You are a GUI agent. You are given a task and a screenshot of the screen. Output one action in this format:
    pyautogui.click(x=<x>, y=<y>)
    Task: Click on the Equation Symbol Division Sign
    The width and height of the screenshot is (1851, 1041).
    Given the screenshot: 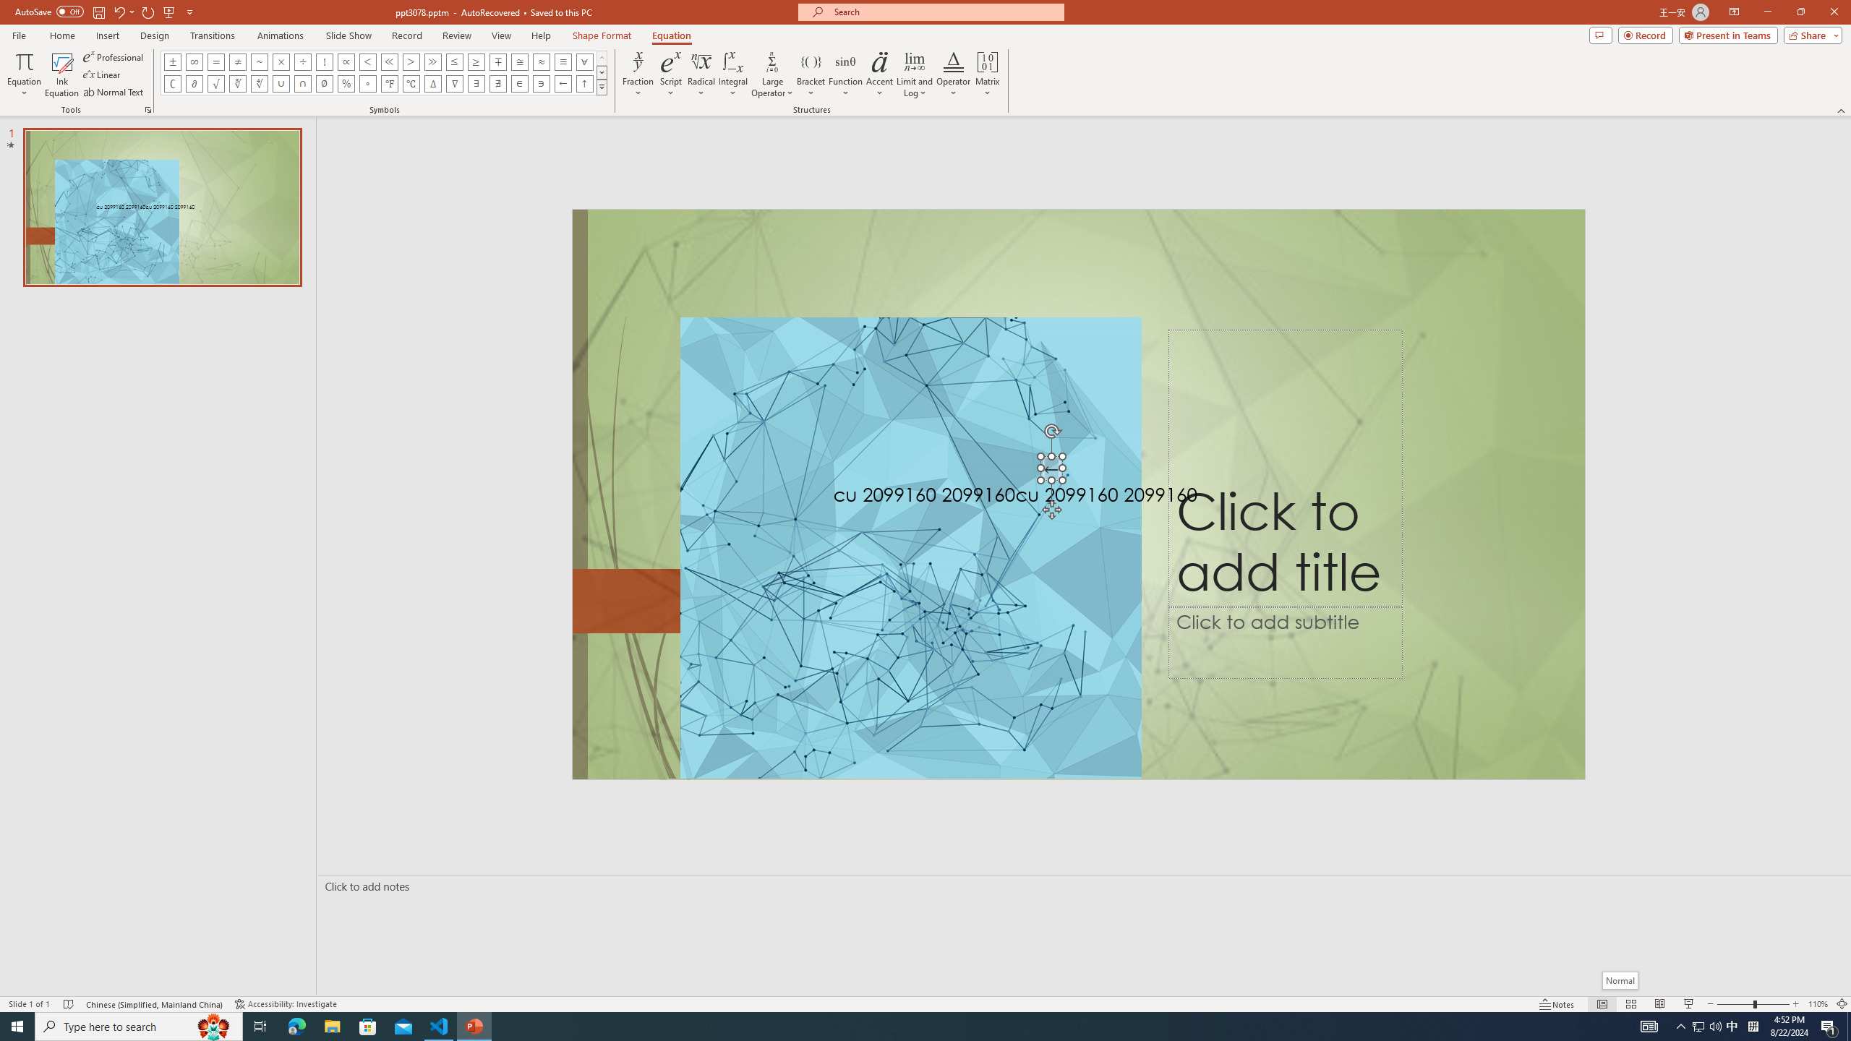 What is the action you would take?
    pyautogui.click(x=304, y=61)
    